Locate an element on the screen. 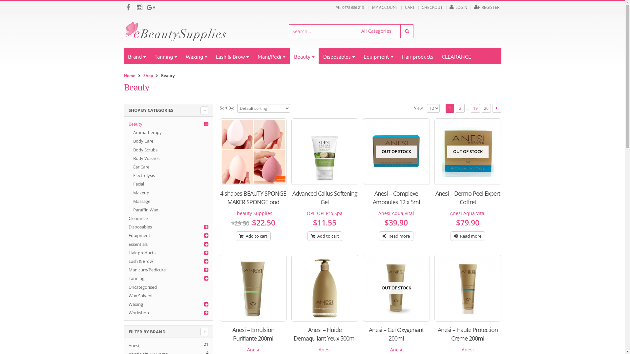 The height and width of the screenshot is (354, 630). Instagram is located at coordinates (140, 8).